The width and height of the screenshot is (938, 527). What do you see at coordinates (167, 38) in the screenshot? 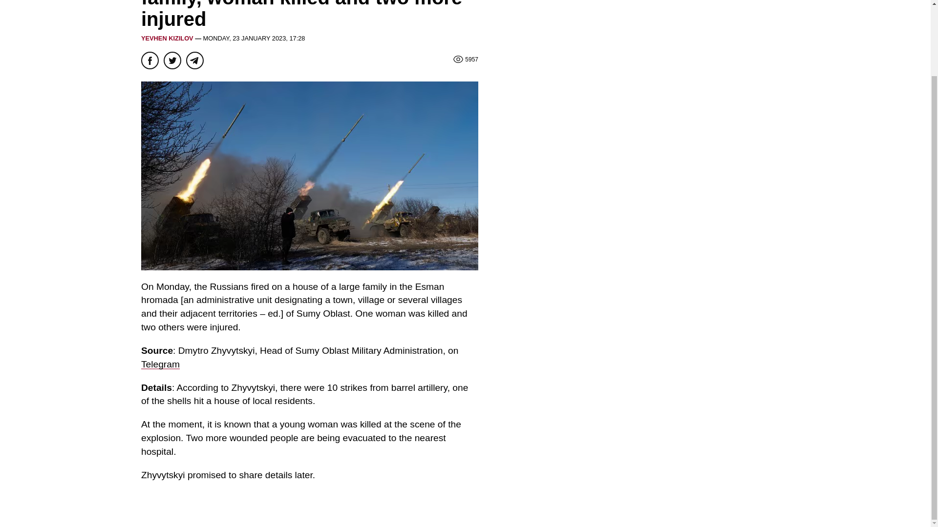
I see `YEVHEN KIZILOV` at bounding box center [167, 38].